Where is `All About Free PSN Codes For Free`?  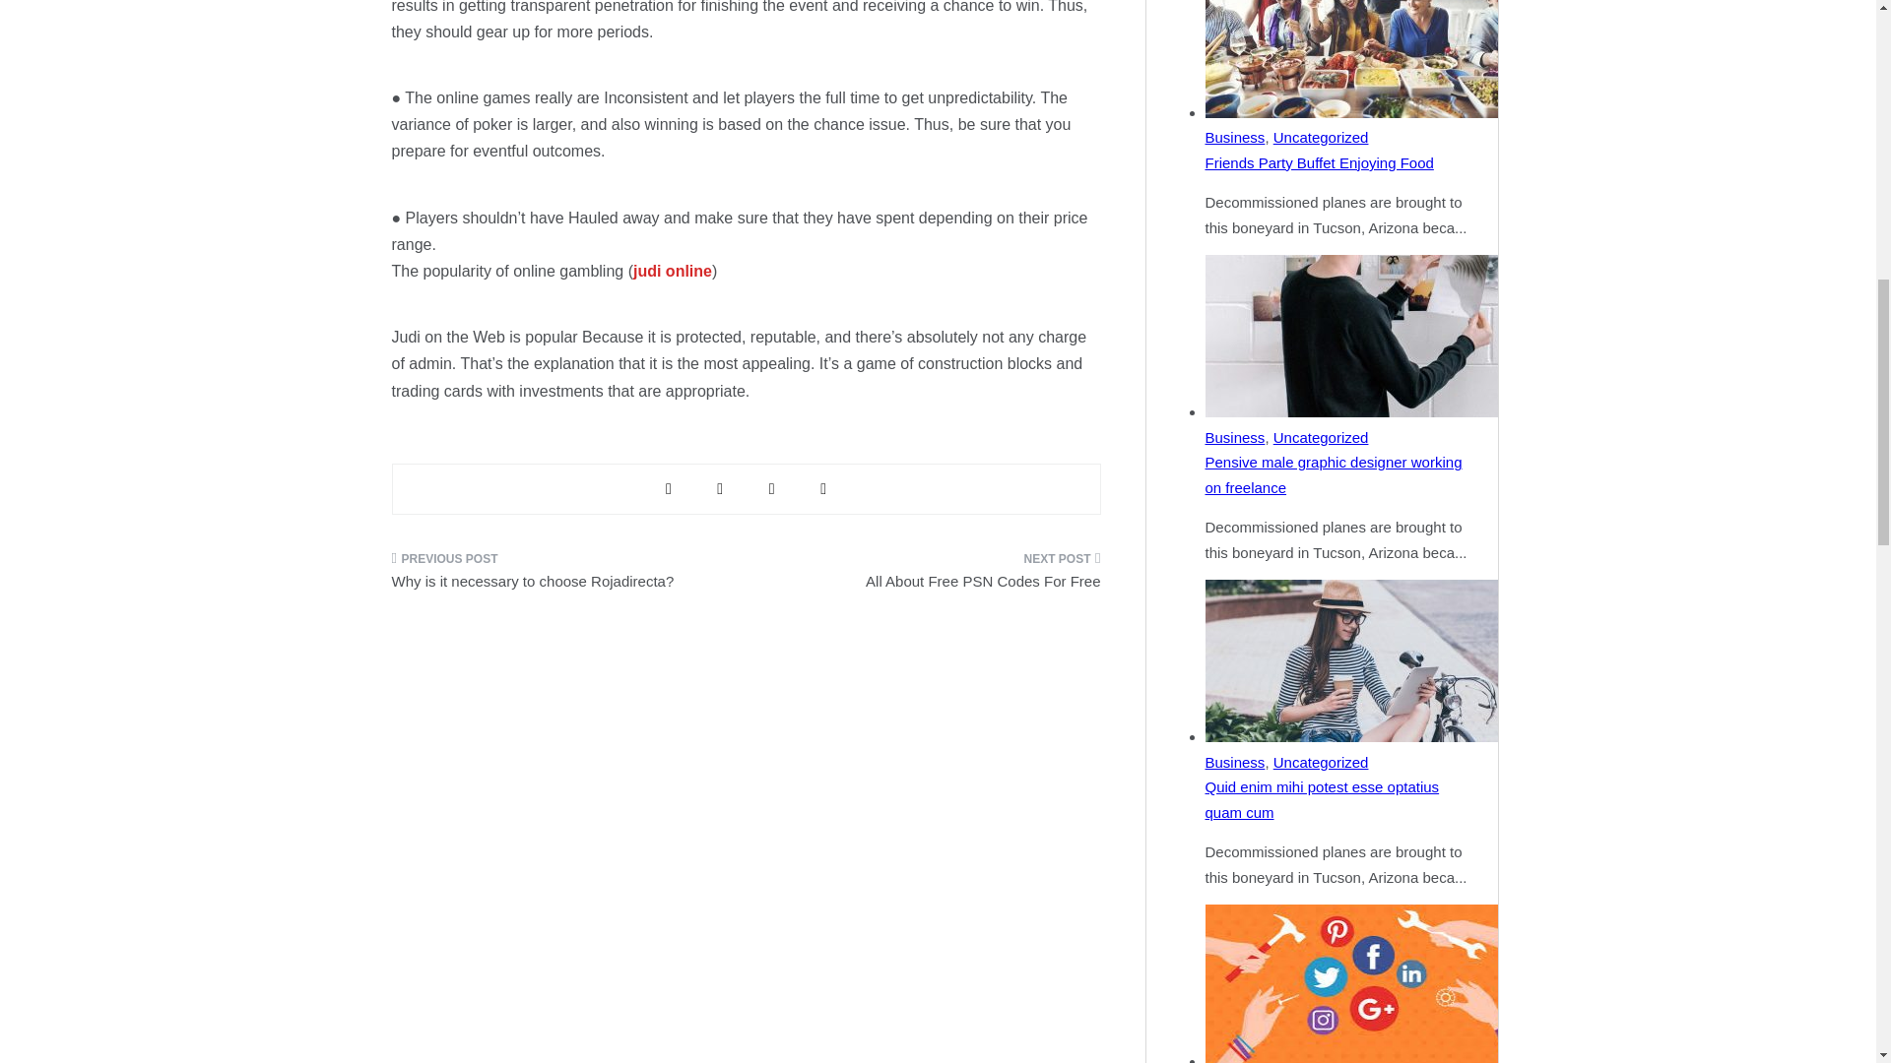 All About Free PSN Codes For Free is located at coordinates (930, 577).